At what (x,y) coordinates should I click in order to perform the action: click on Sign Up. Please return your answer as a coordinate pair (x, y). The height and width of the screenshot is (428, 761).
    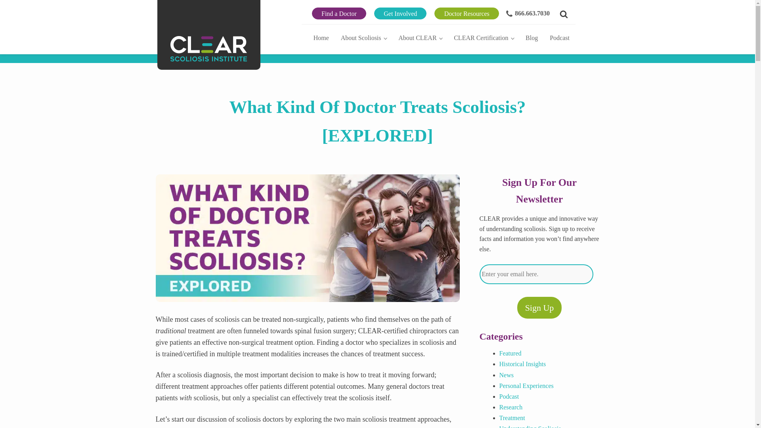
    Looking at the image, I should click on (540, 308).